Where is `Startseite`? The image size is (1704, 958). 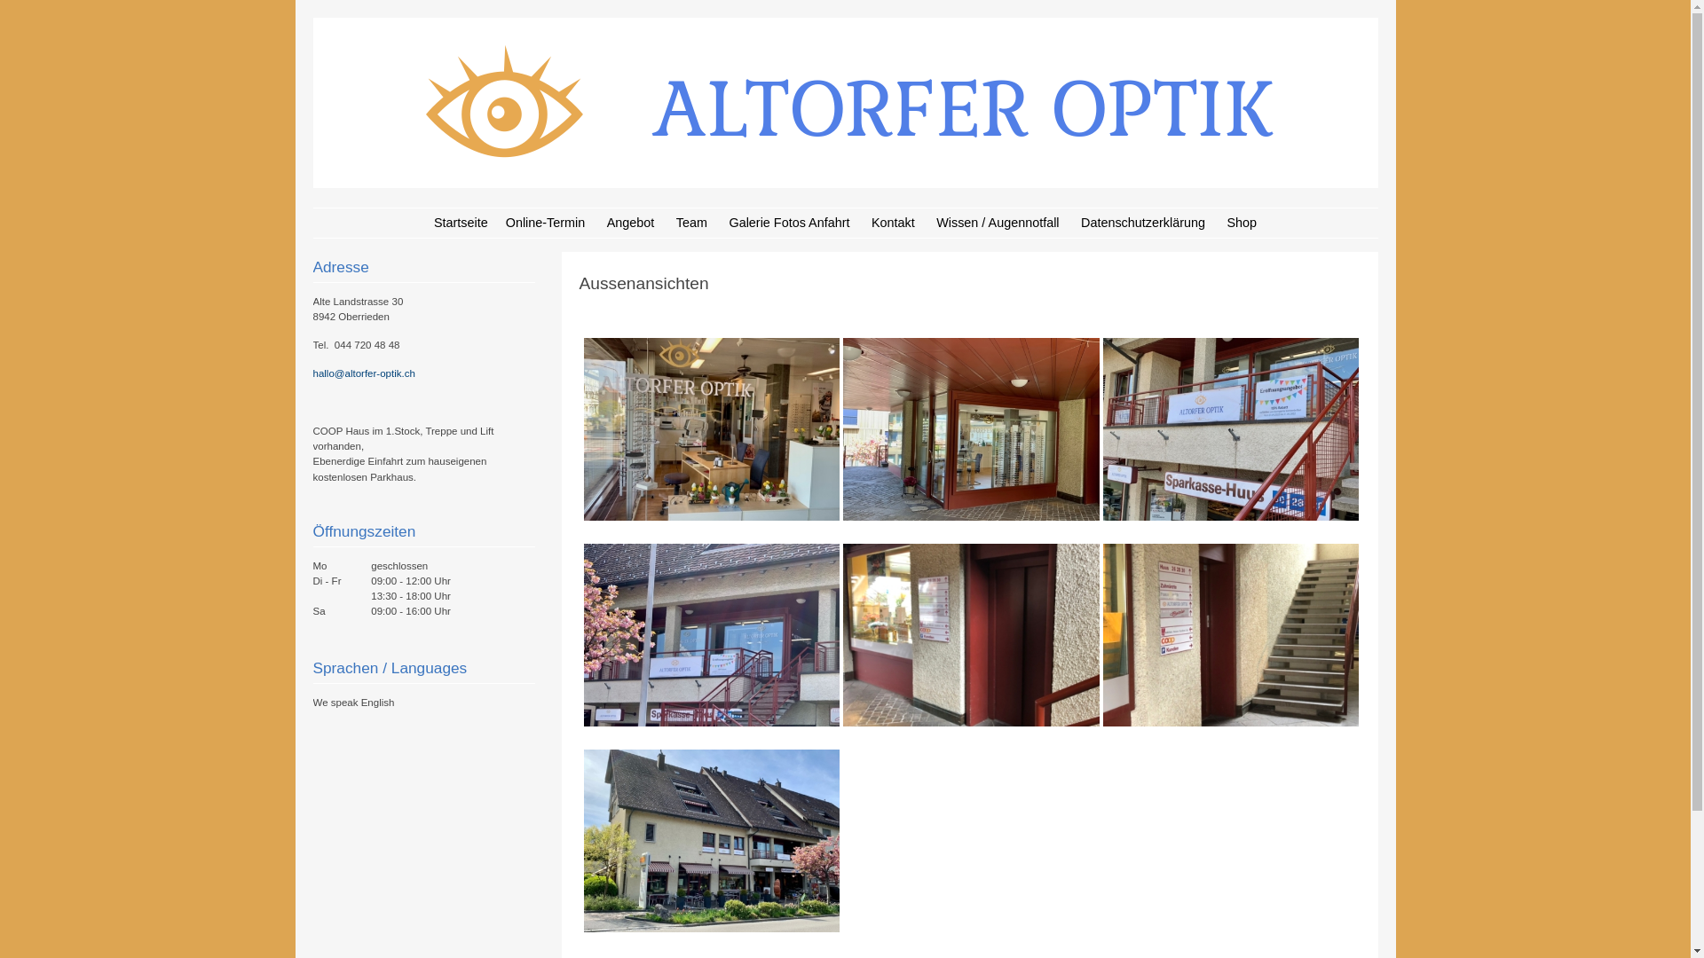
Startseite is located at coordinates (461, 224).